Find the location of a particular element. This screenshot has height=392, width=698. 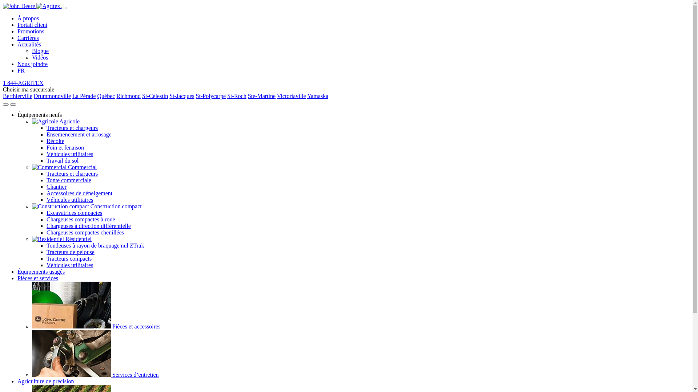

Blogue is located at coordinates (40, 51).